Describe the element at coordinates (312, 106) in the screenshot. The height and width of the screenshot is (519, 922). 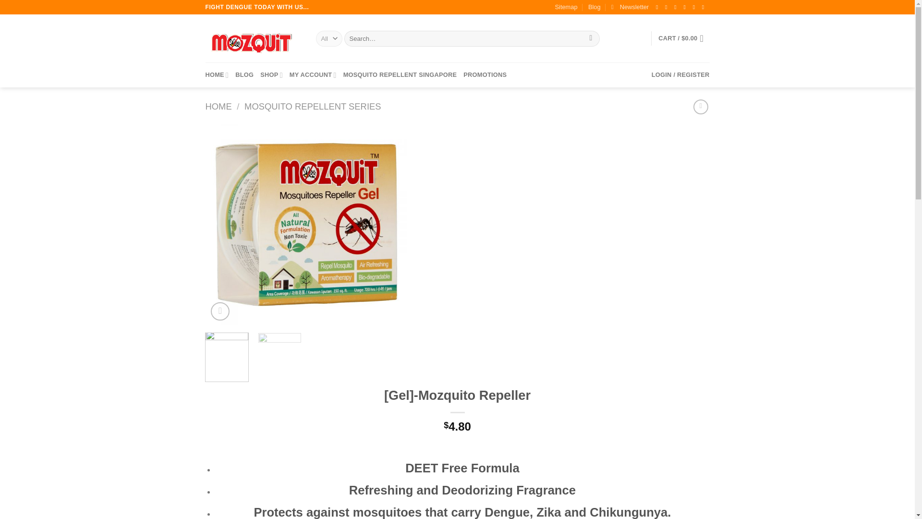
I see `MOSQUITO REPELLENT SERIES` at that location.